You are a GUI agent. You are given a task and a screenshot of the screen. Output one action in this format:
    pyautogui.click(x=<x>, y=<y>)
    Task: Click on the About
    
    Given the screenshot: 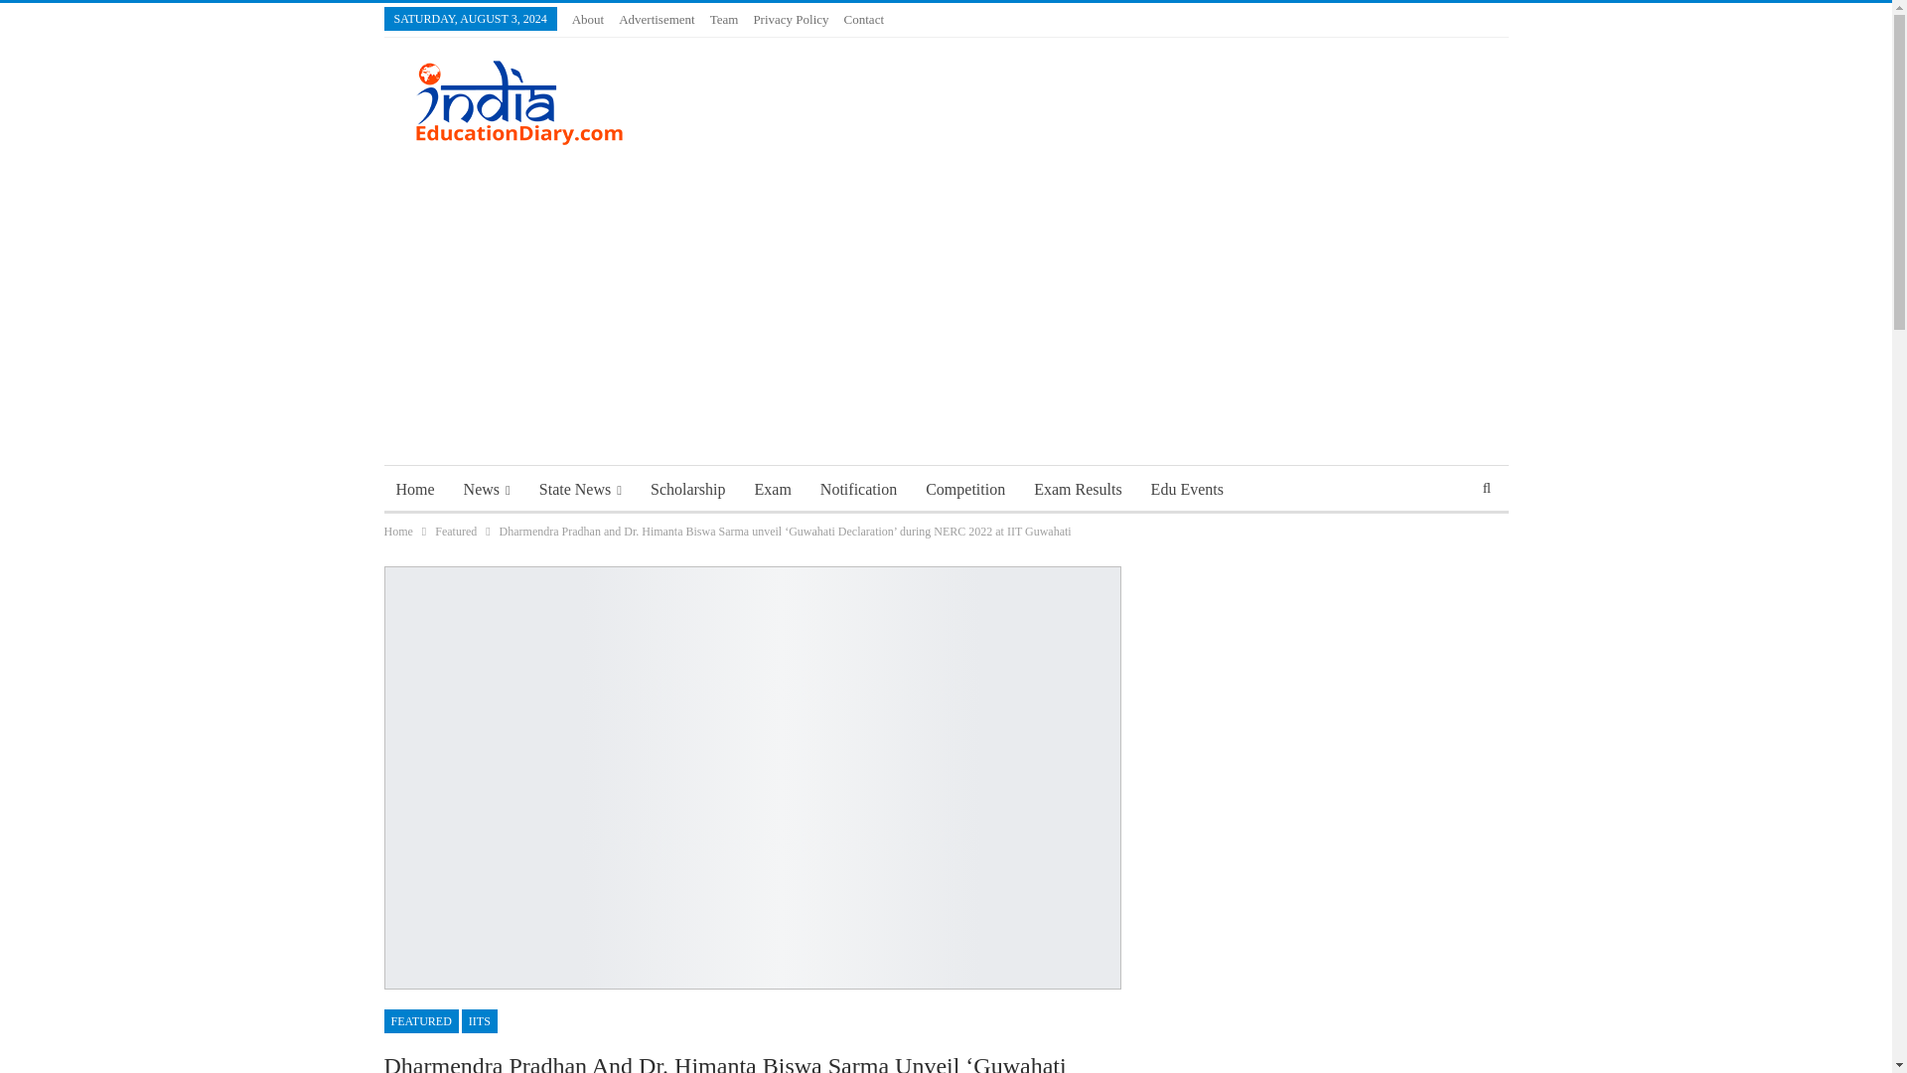 What is the action you would take?
    pyautogui.click(x=588, y=19)
    